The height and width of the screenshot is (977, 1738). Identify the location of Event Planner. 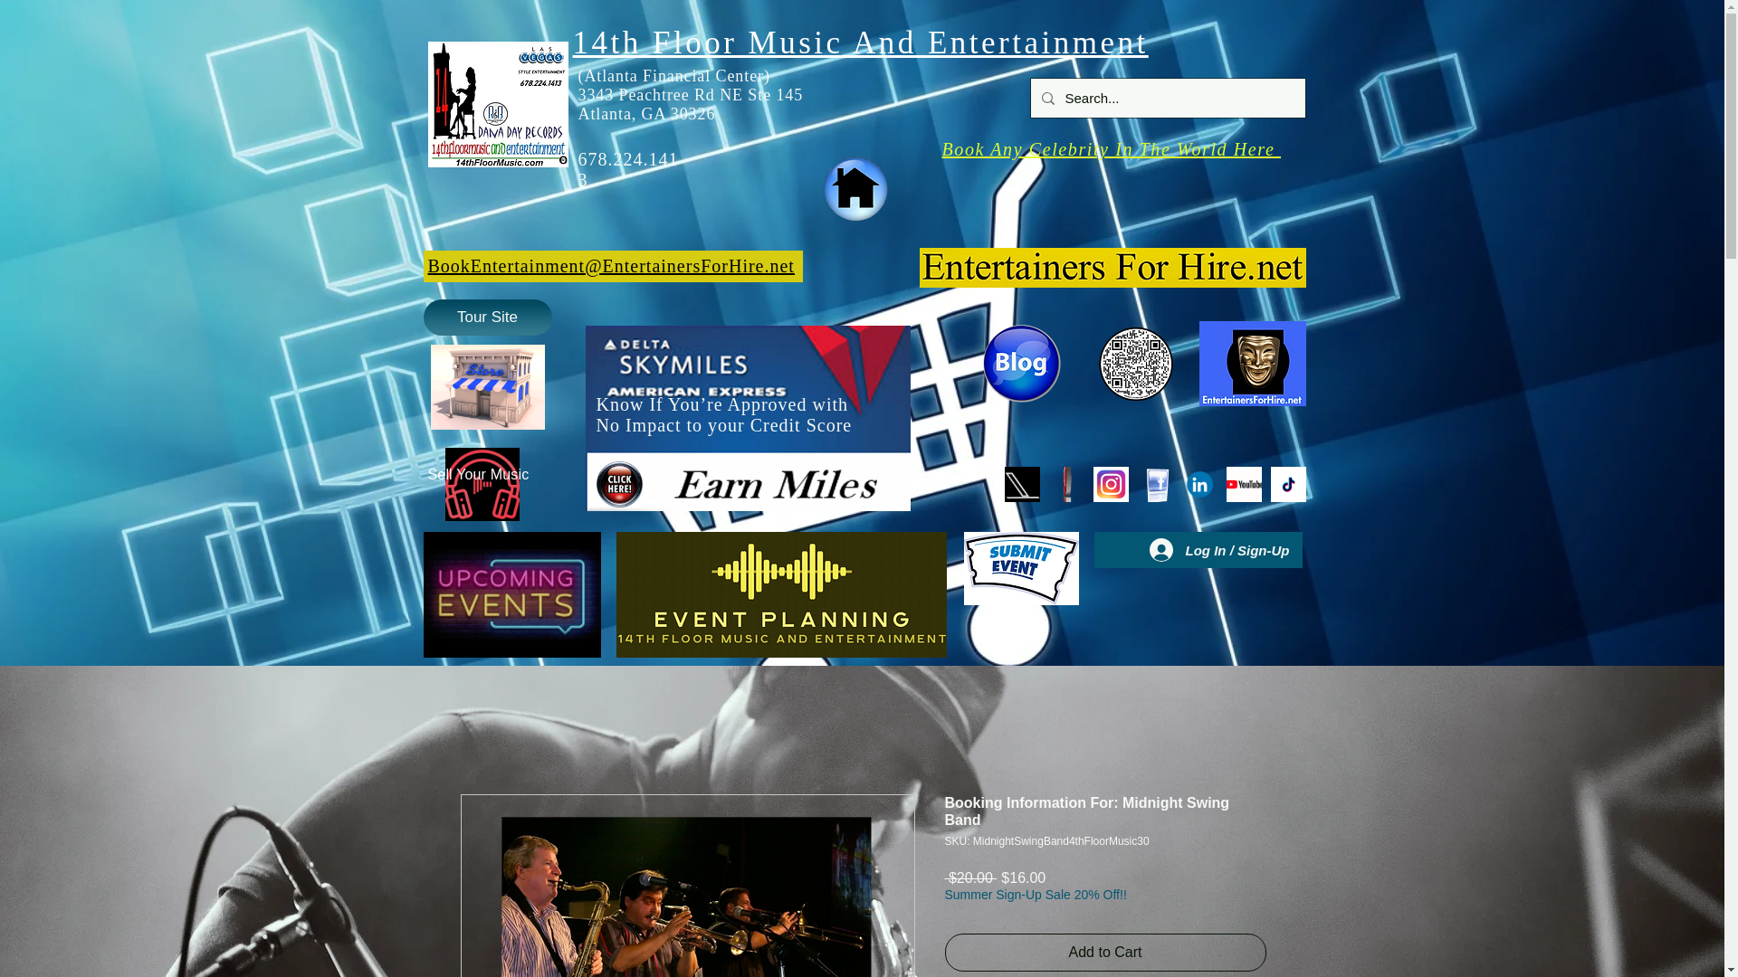
(780, 593).